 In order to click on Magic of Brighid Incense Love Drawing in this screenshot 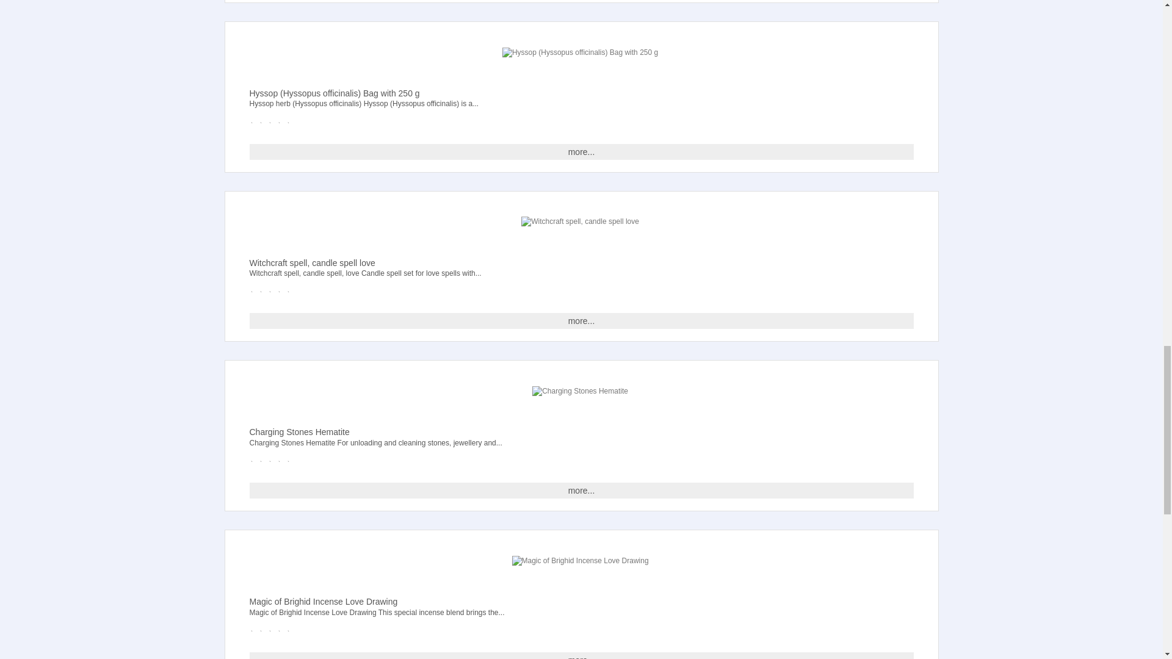, I will do `click(579, 561)`.